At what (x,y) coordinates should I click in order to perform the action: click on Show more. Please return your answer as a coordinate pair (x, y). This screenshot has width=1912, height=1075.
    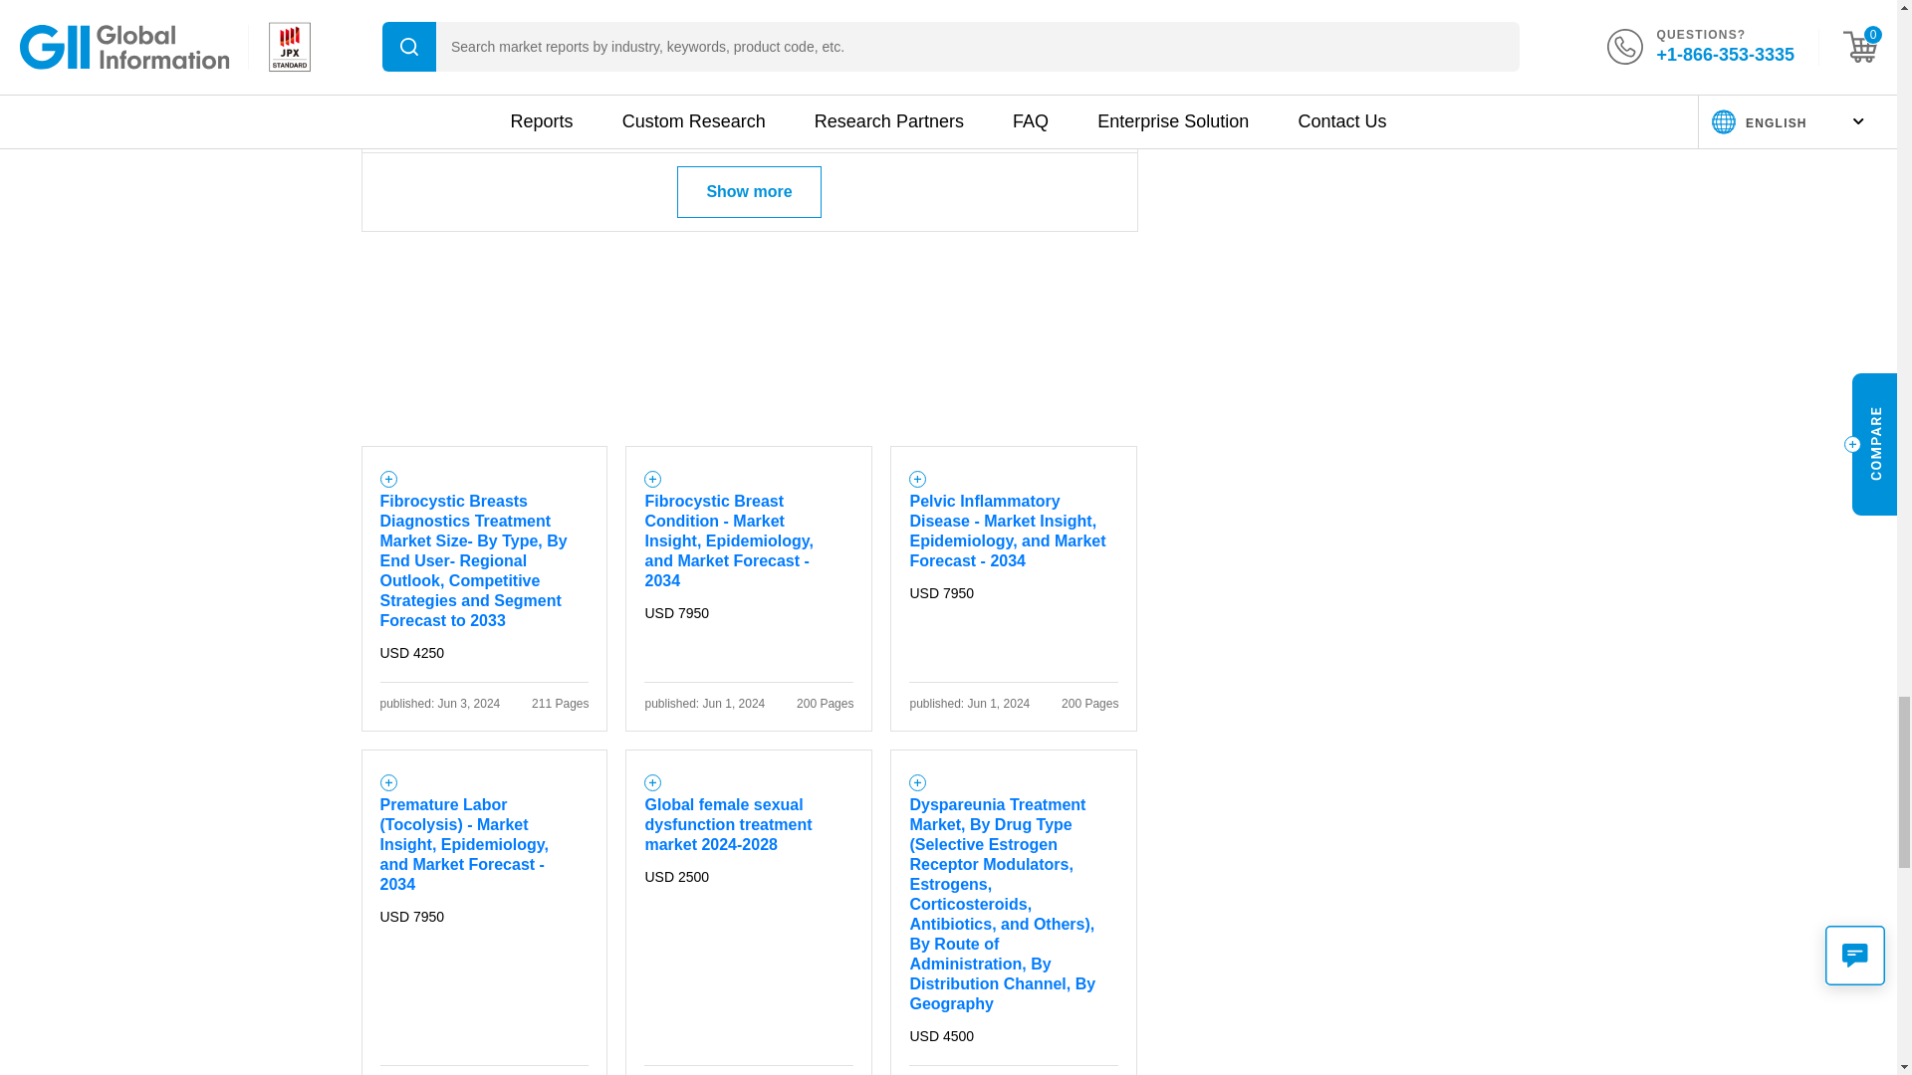
    Looking at the image, I should click on (748, 192).